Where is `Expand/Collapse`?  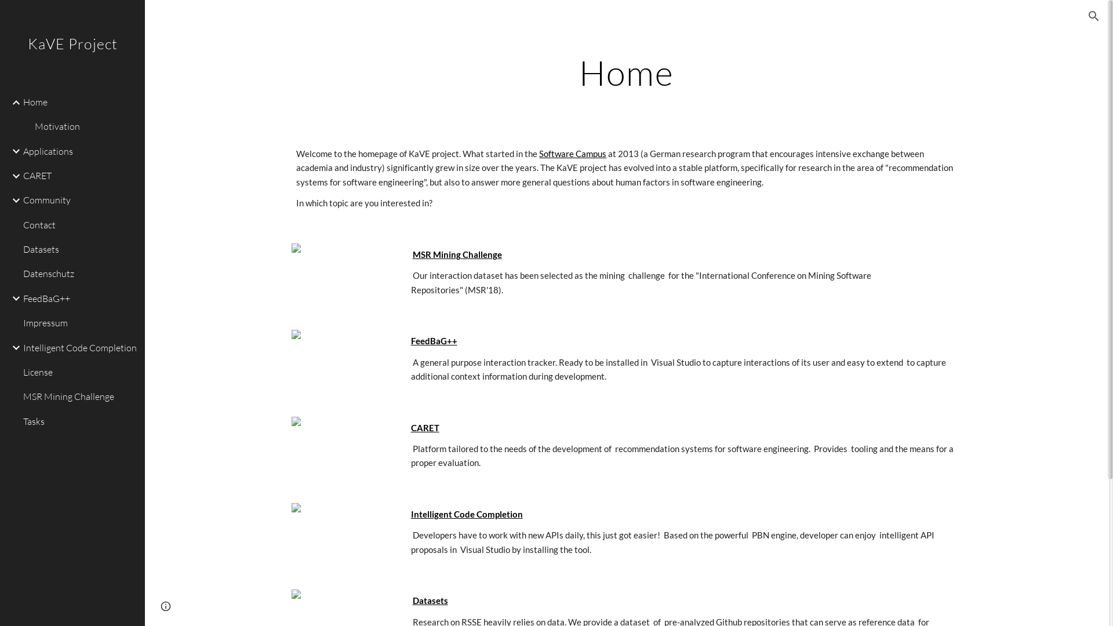
Expand/Collapse is located at coordinates (13, 201).